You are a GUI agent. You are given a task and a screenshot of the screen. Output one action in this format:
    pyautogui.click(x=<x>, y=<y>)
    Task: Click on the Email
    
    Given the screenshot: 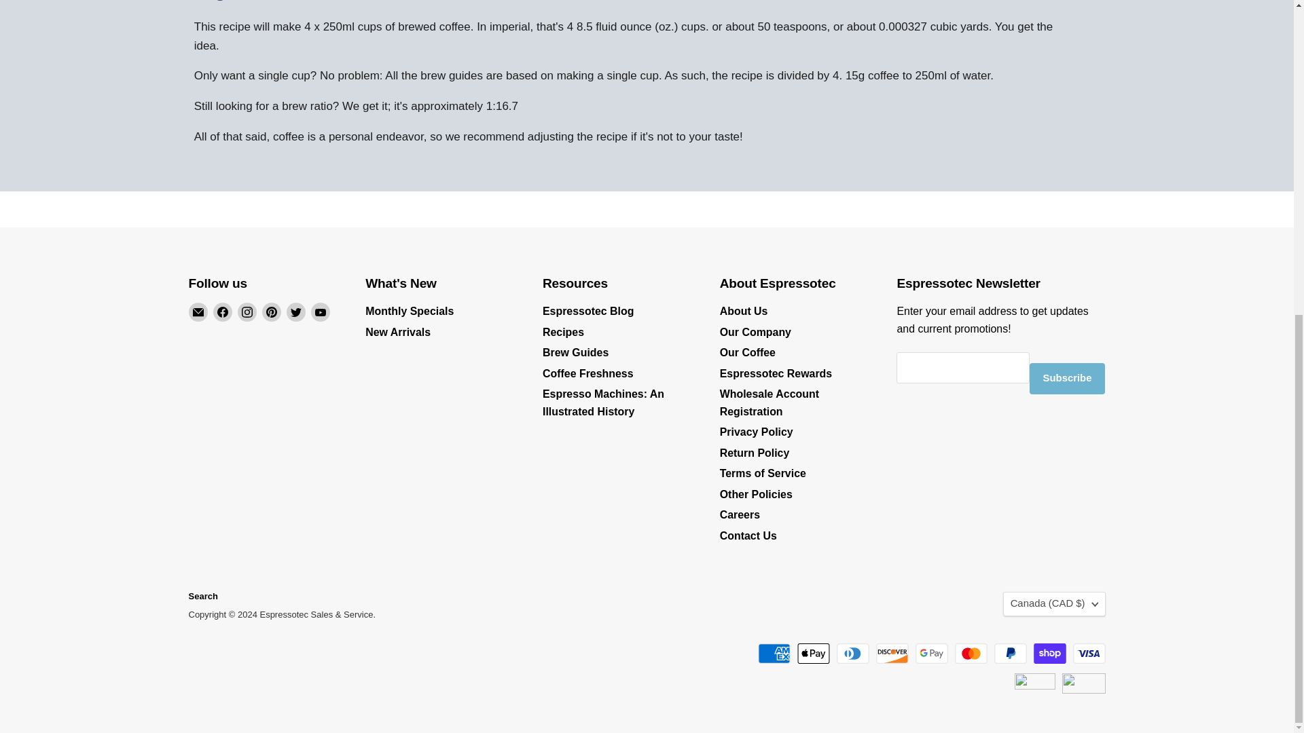 What is the action you would take?
    pyautogui.click(x=198, y=312)
    